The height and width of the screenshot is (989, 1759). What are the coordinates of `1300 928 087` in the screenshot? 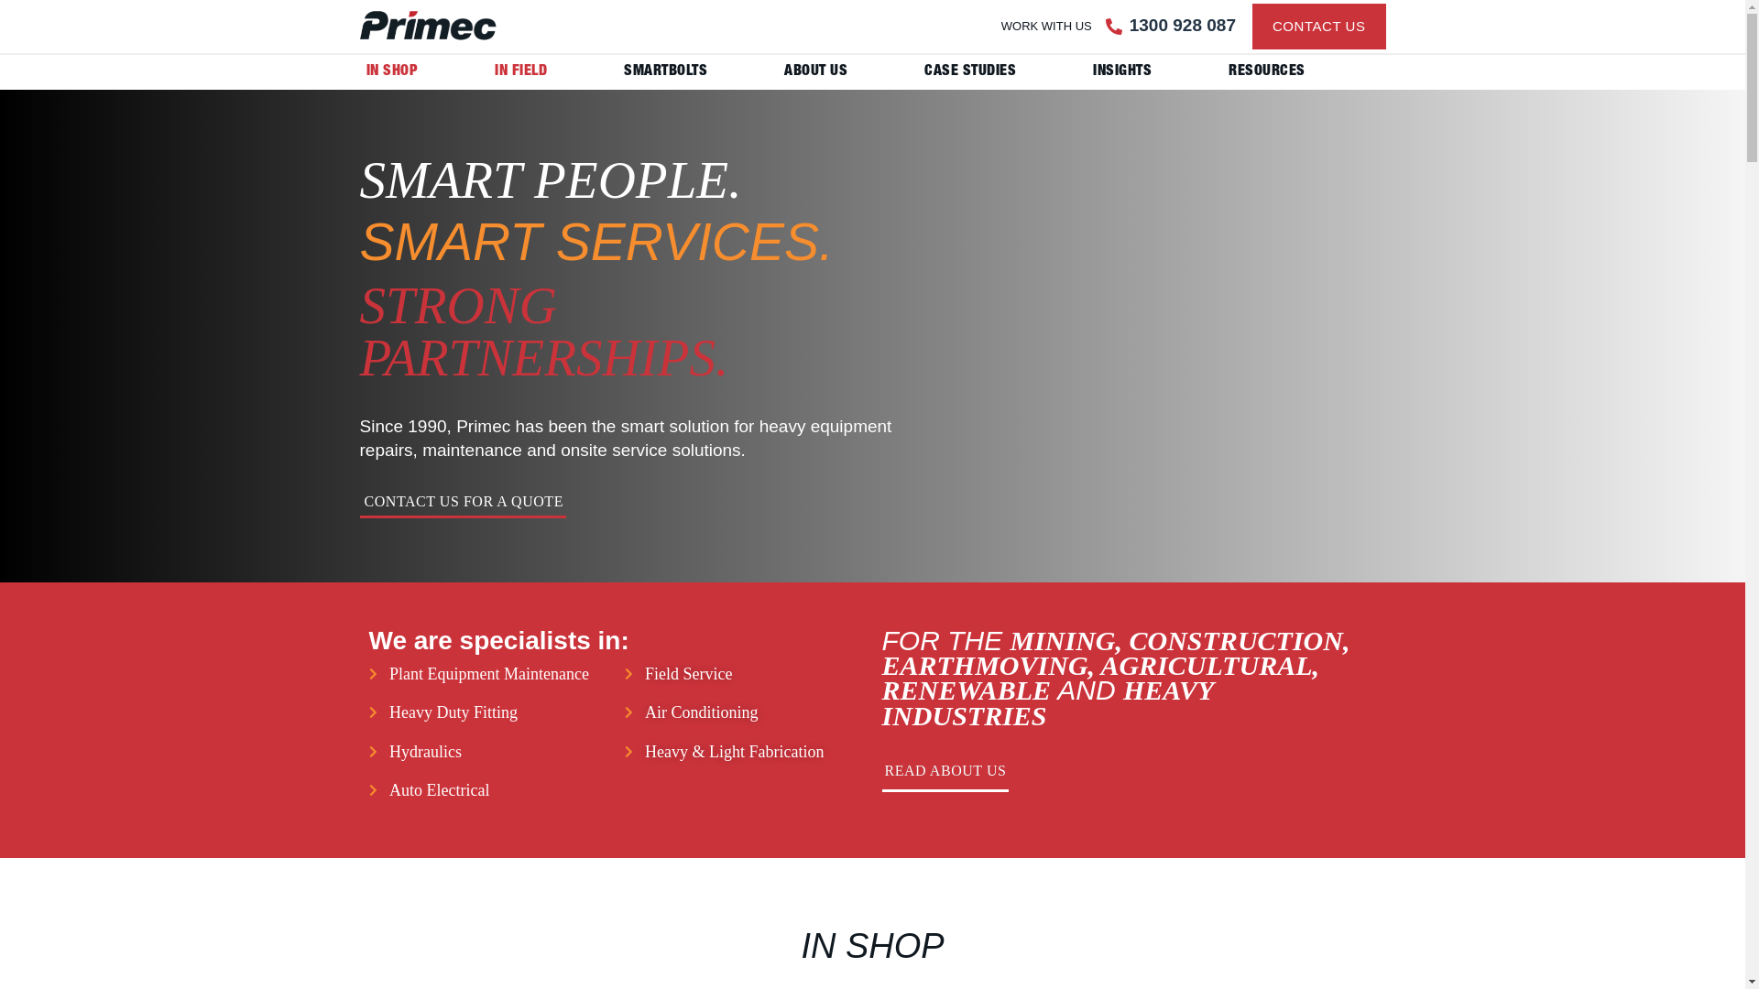 It's located at (1183, 26).